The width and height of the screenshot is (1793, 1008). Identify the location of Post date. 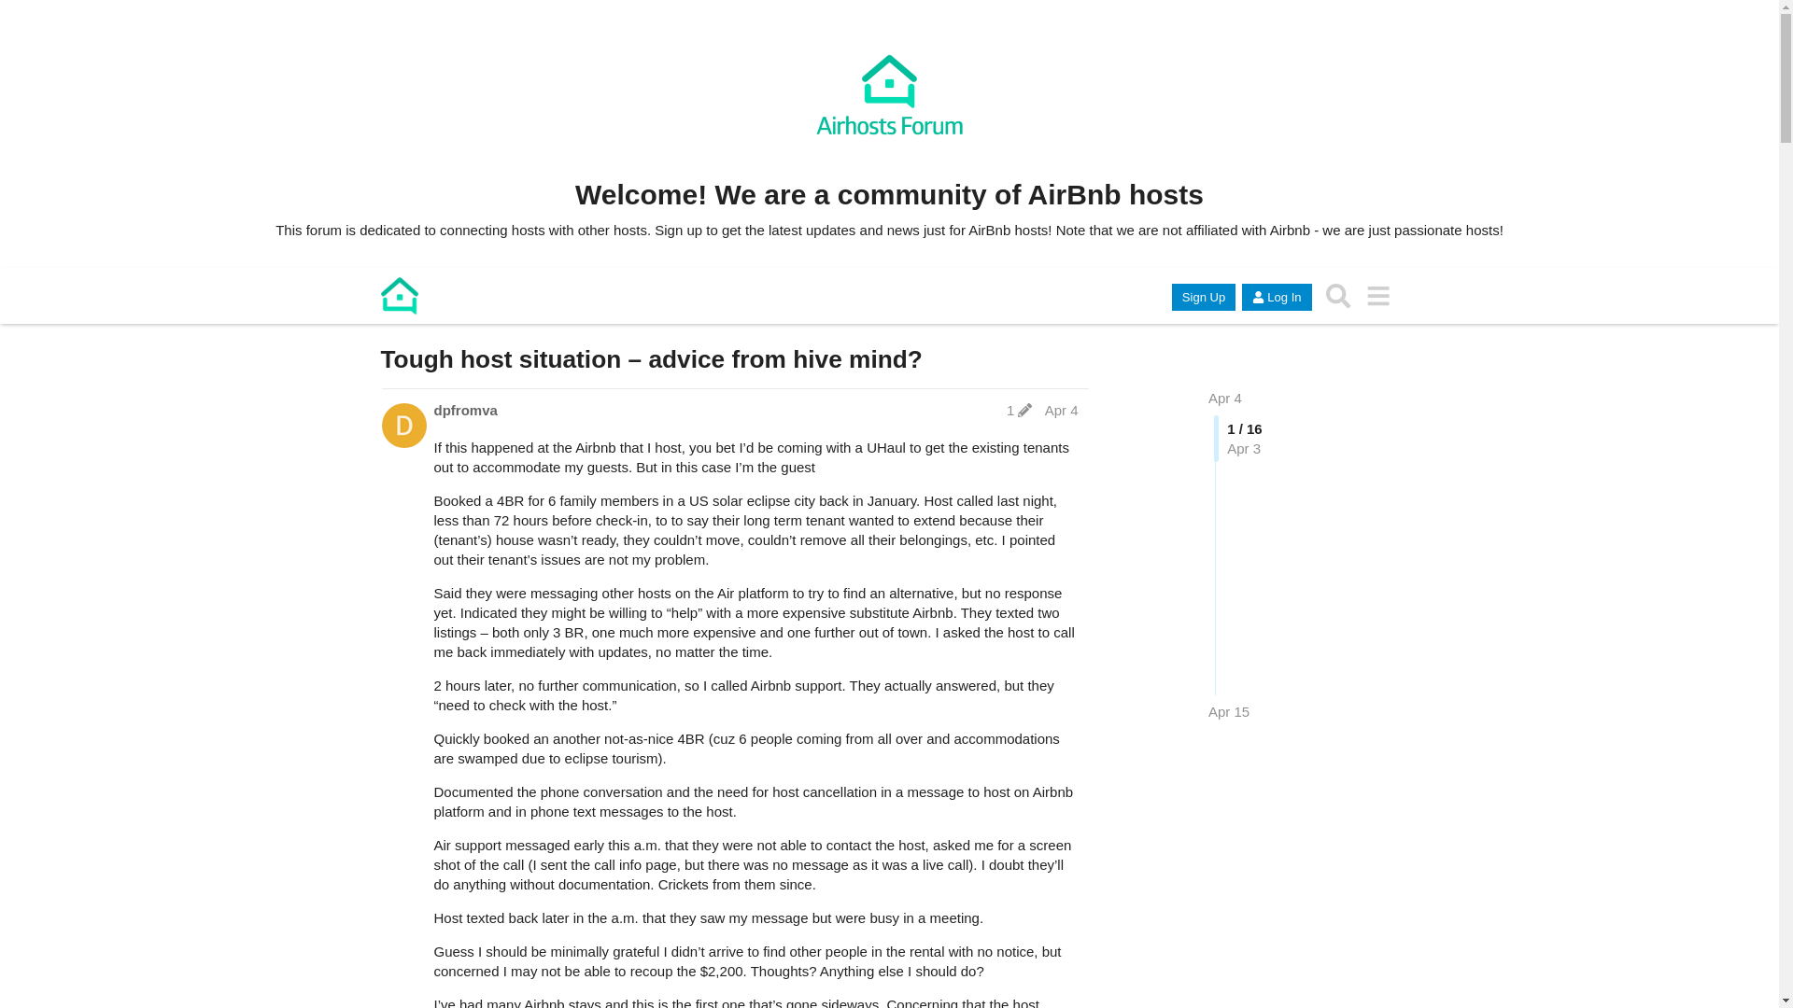
(1062, 410).